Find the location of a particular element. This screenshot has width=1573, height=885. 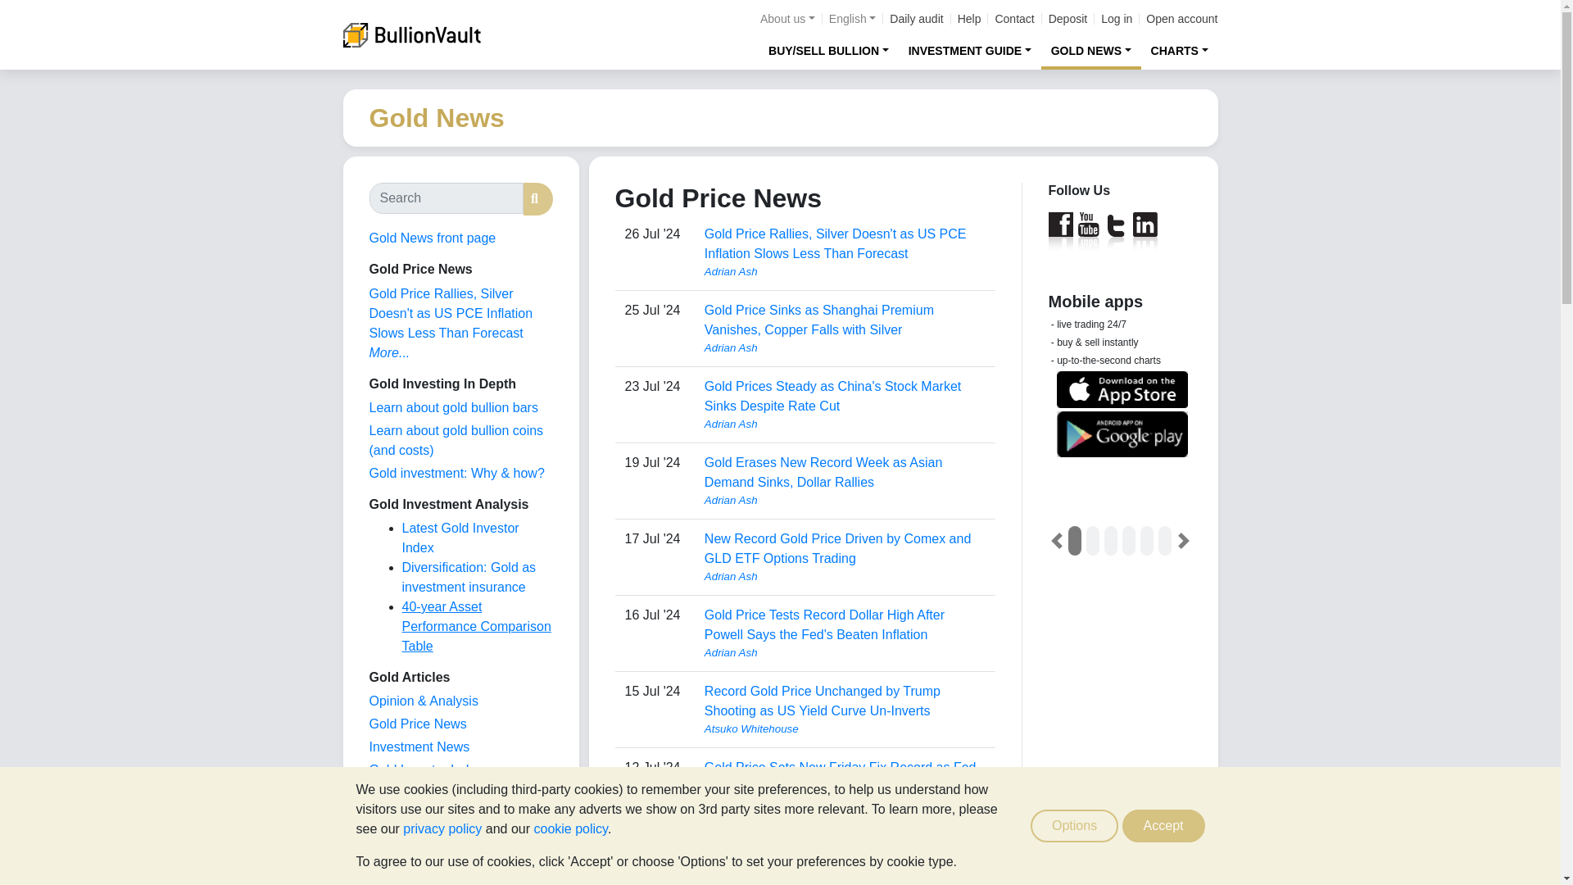

Daily audit is located at coordinates (916, 19).